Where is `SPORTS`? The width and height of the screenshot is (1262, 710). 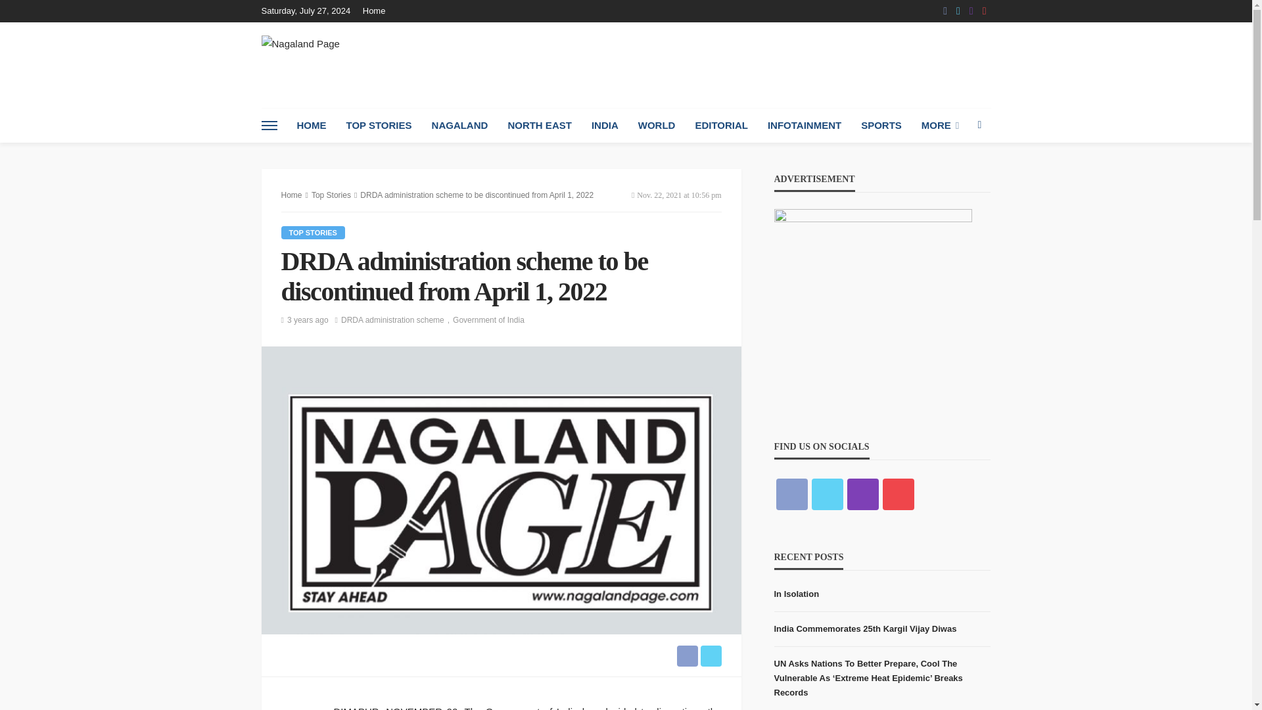 SPORTS is located at coordinates (881, 126).